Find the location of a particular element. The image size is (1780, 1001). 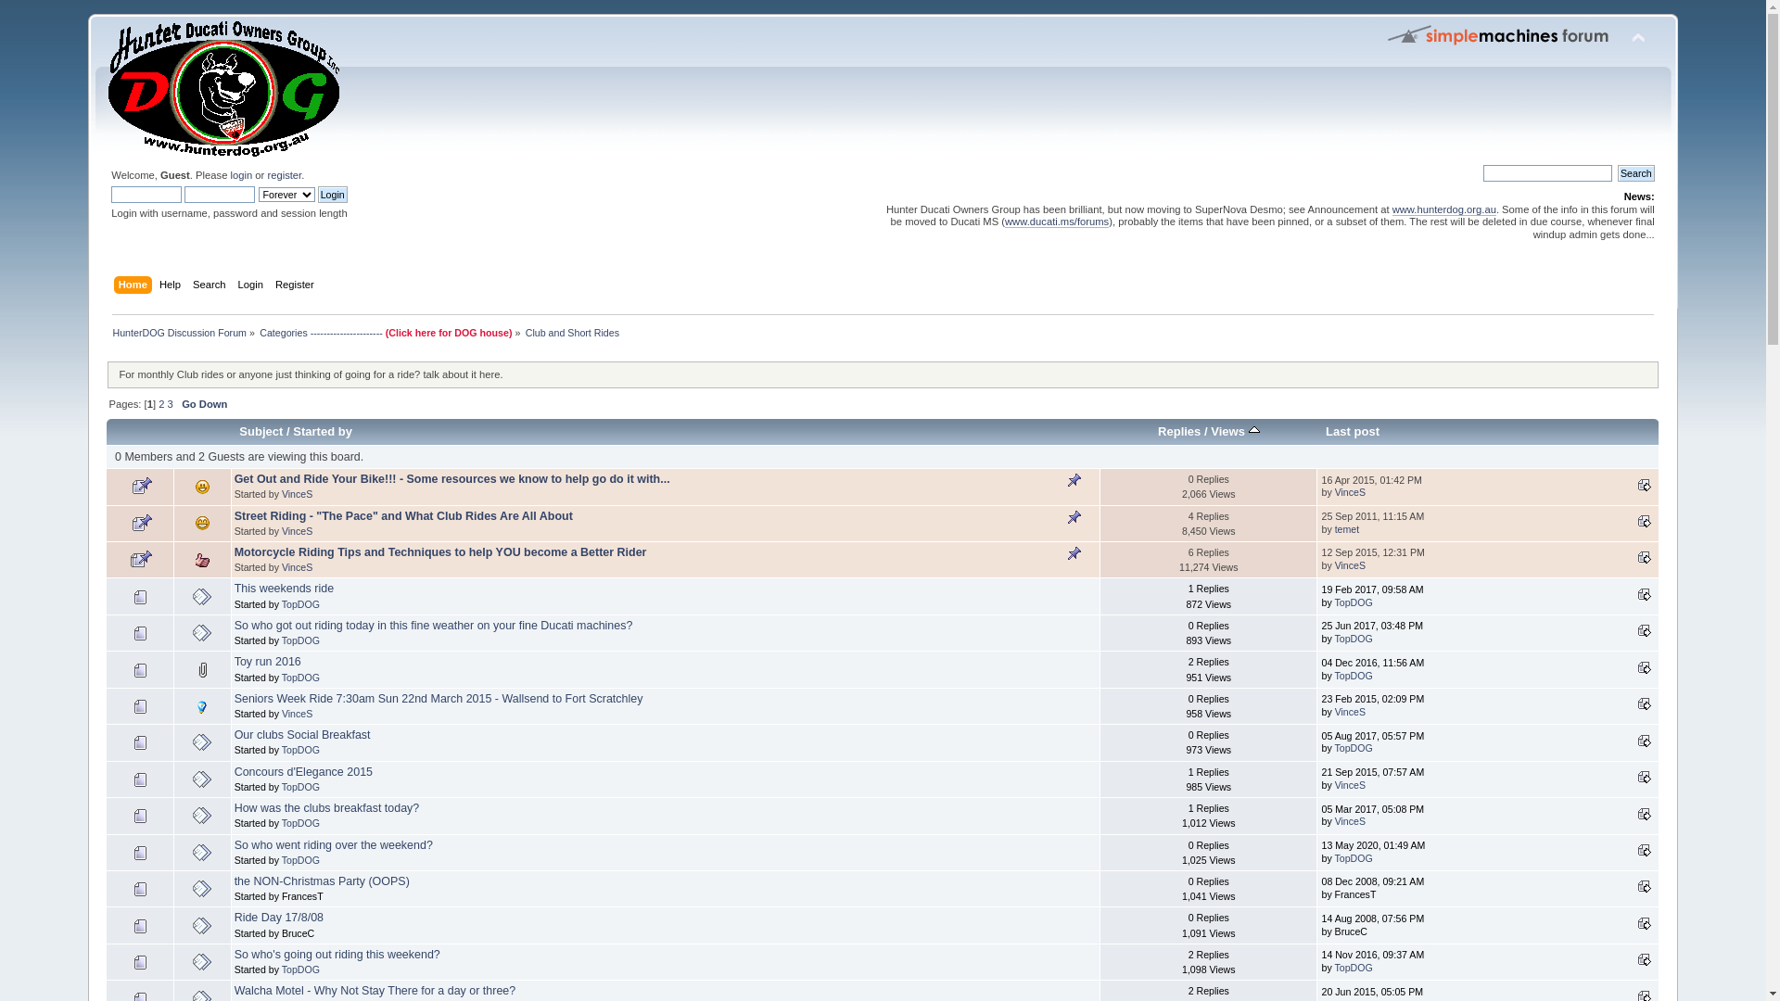

Our clubs Social Breakfast is located at coordinates (302, 735).